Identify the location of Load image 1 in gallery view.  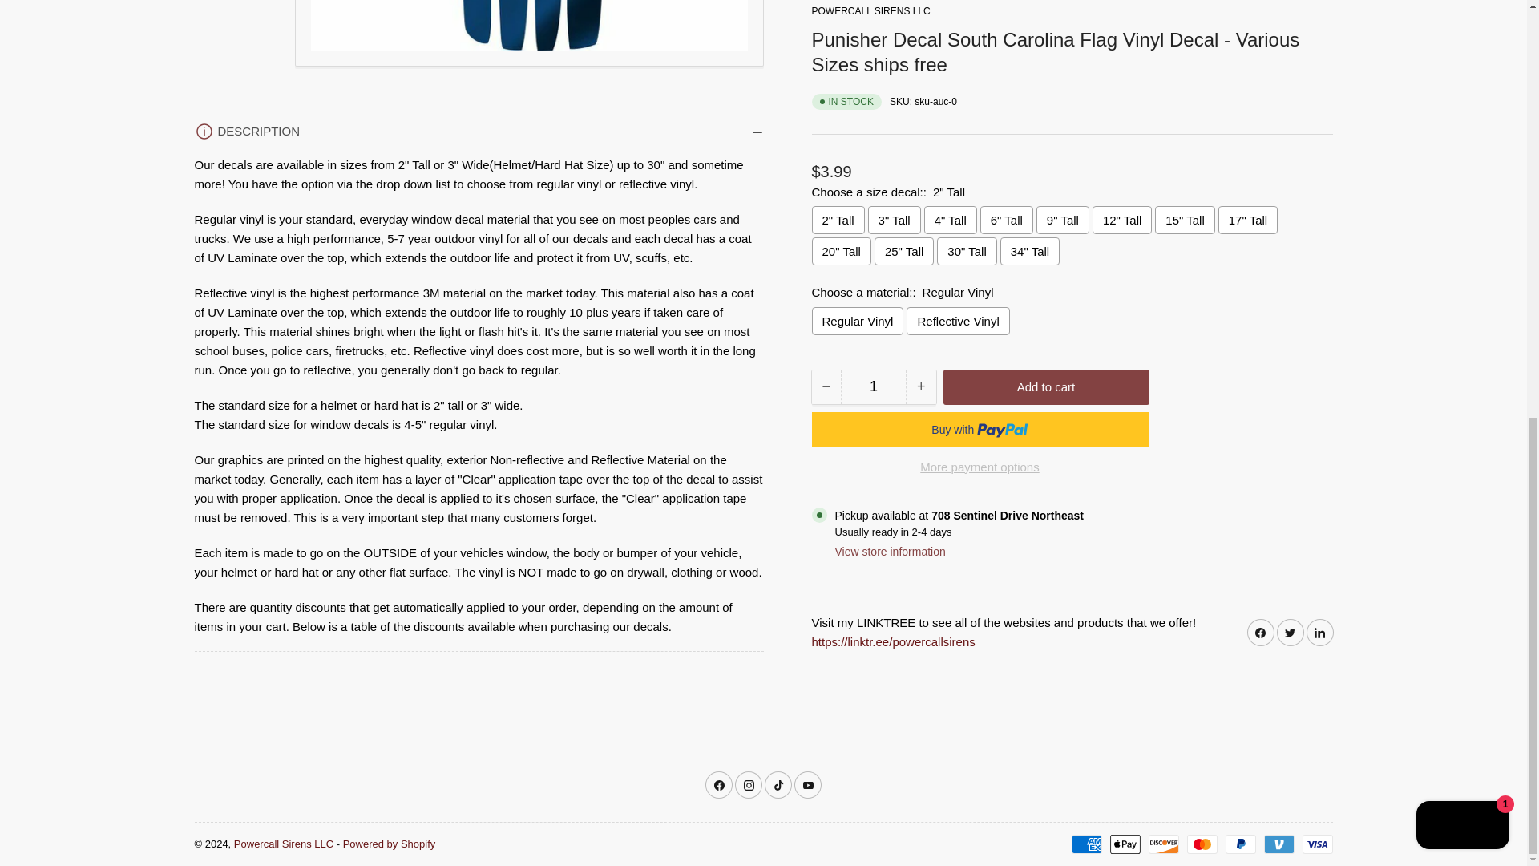
(236, 34).